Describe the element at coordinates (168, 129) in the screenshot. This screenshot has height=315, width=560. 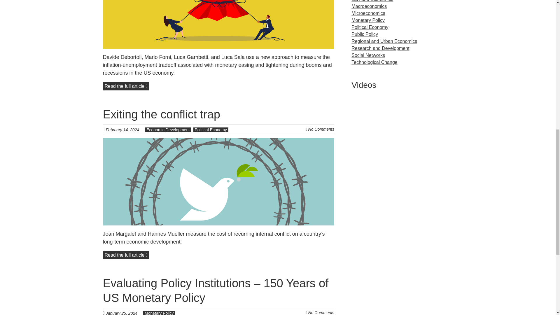
I see `Economic Development` at that location.